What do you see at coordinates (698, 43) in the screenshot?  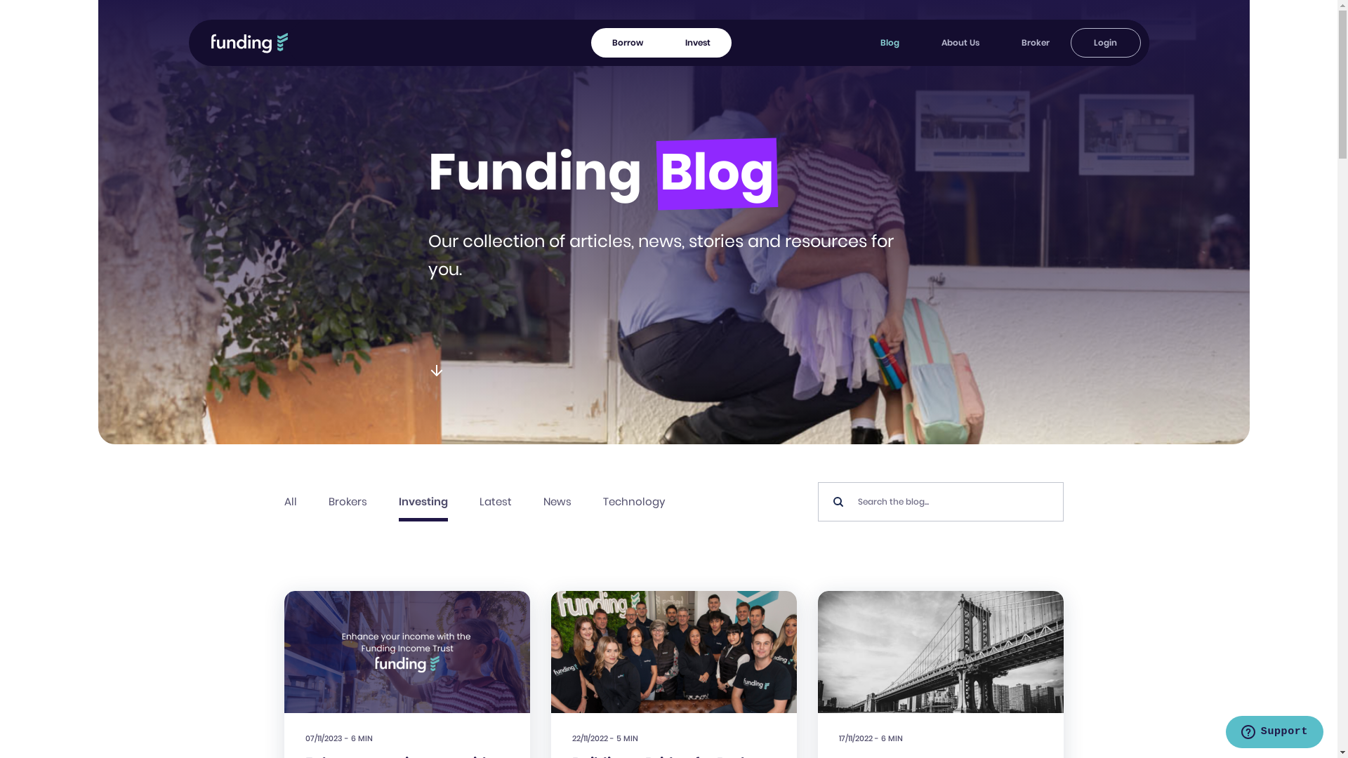 I see `Invest` at bounding box center [698, 43].